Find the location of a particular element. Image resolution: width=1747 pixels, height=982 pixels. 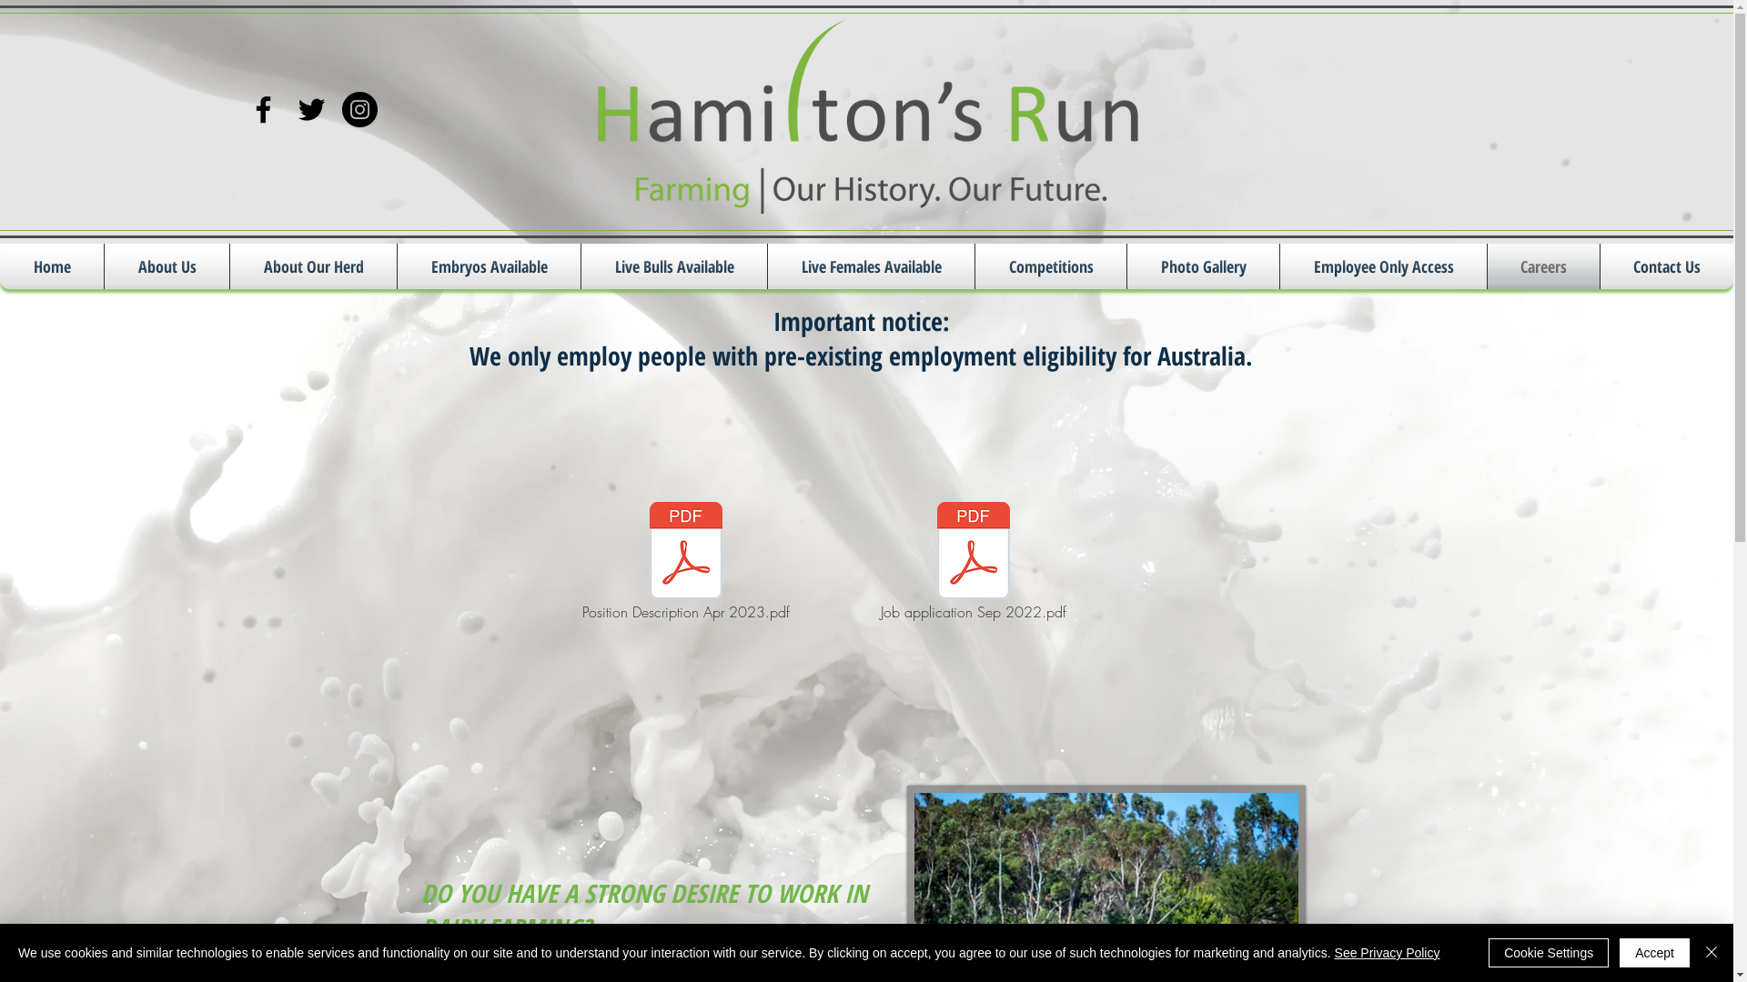

About Our Herd is located at coordinates (313, 266).